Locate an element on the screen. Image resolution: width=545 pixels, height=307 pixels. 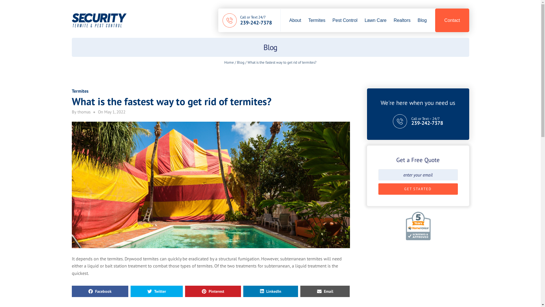
LinkedIn is located at coordinates (271, 291).